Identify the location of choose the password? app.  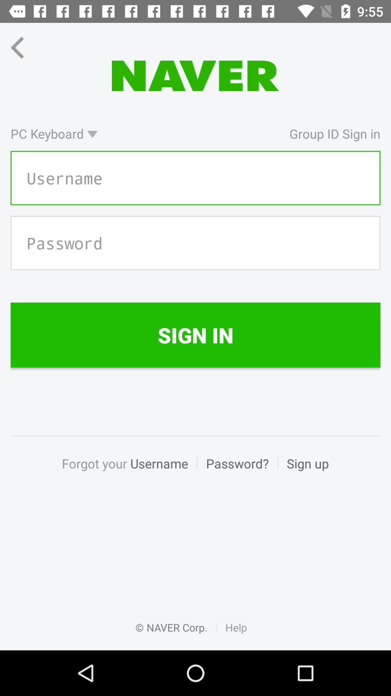
(237, 471).